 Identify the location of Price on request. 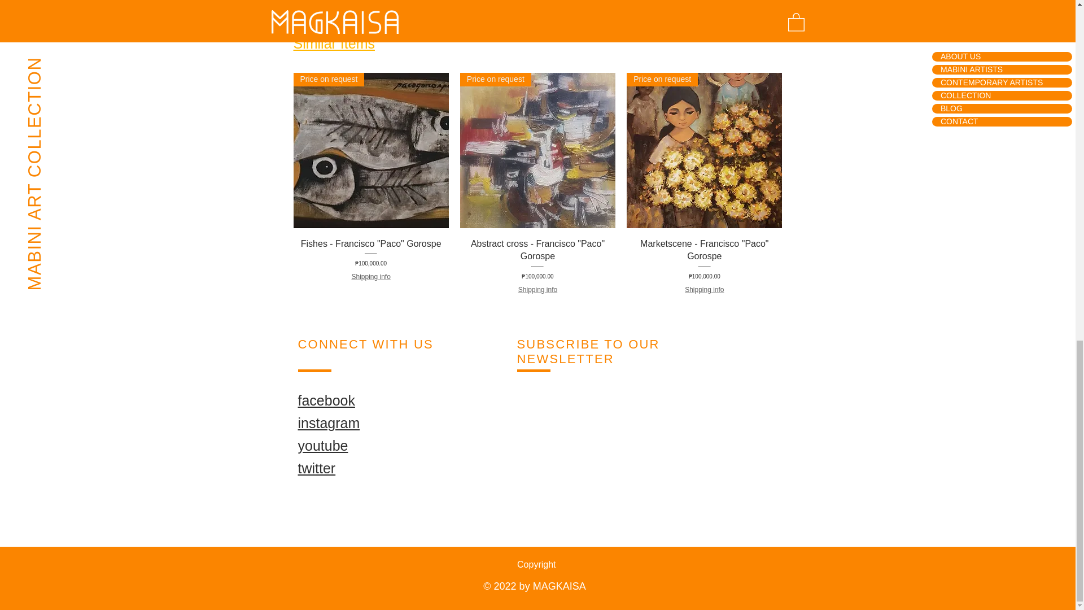
(703, 150).